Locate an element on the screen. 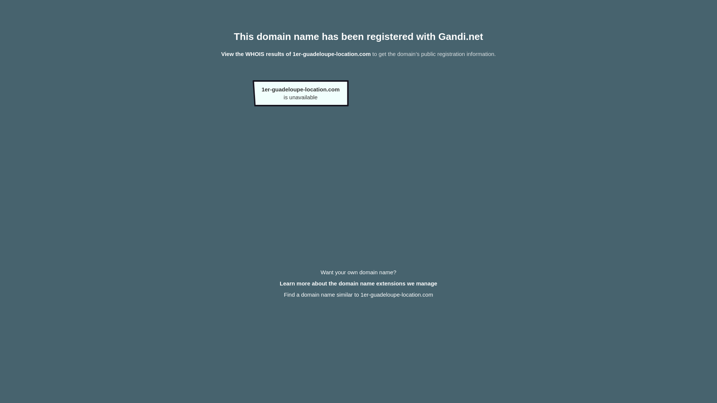 This screenshot has height=403, width=717. Find a domain name similar to 1er-guadeloupe-location.com is located at coordinates (358, 295).